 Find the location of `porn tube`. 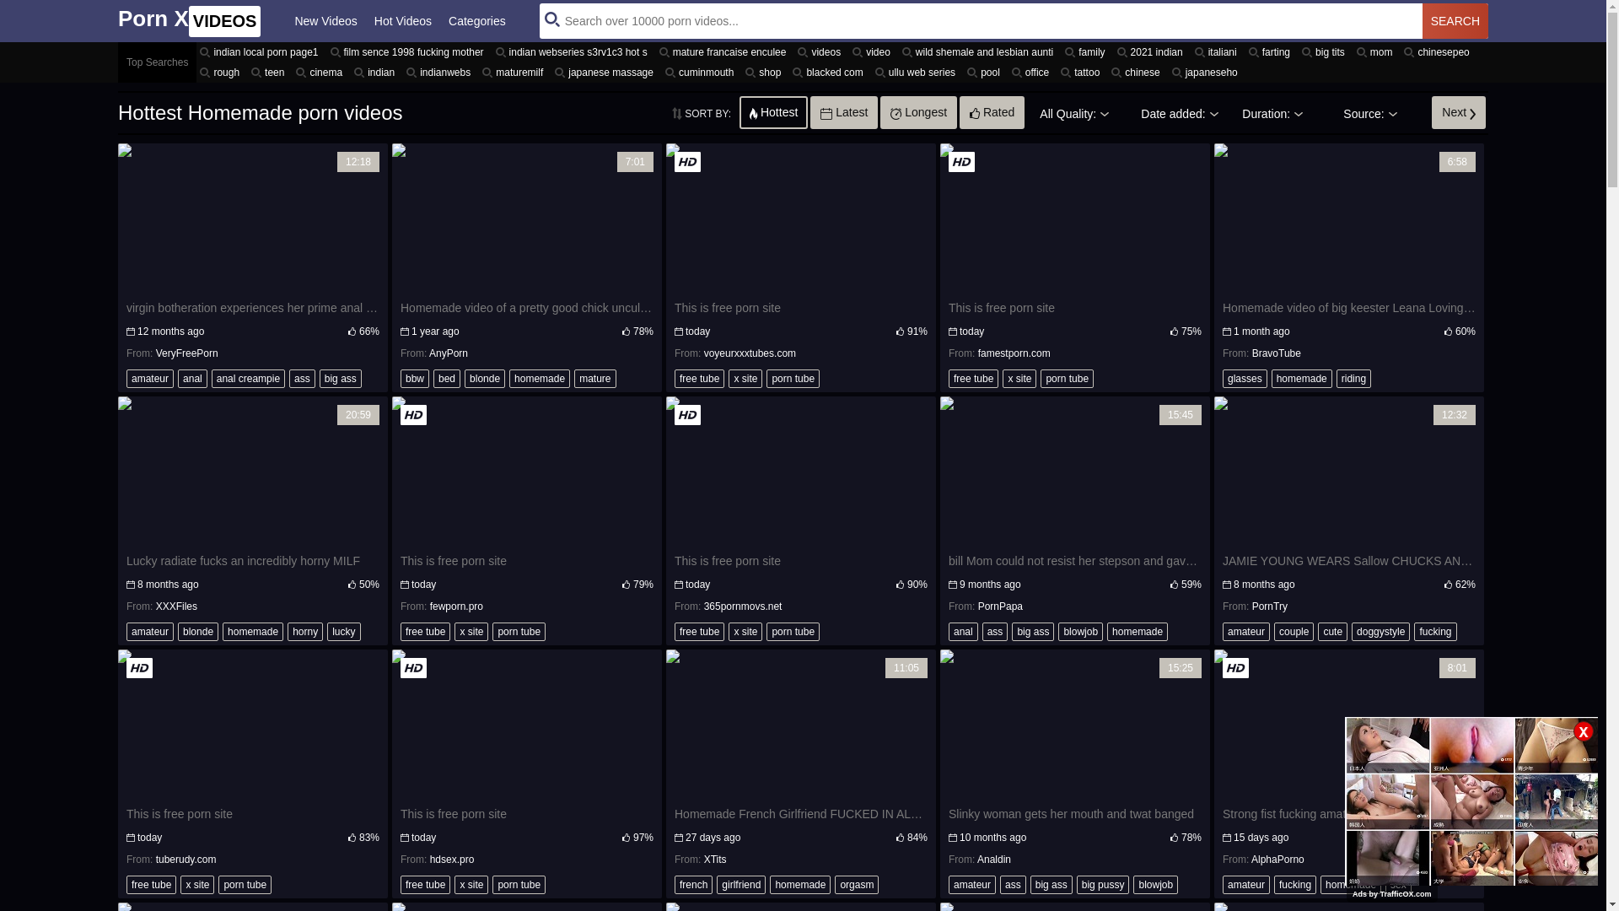

porn tube is located at coordinates (519, 632).